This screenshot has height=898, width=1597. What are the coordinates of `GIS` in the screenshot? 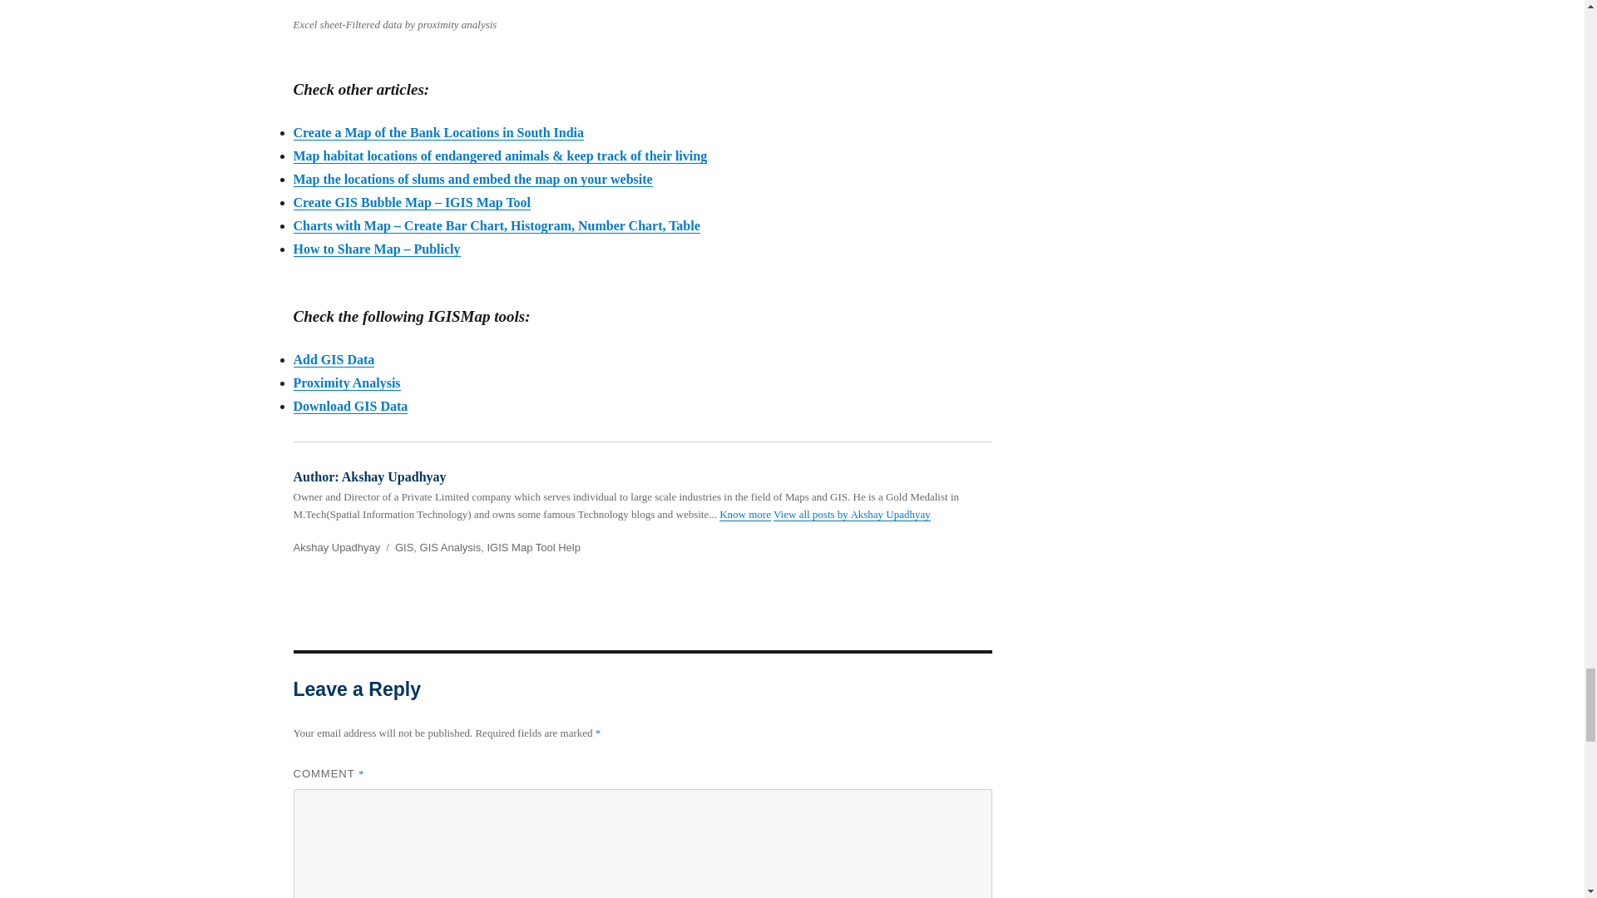 It's located at (404, 547).